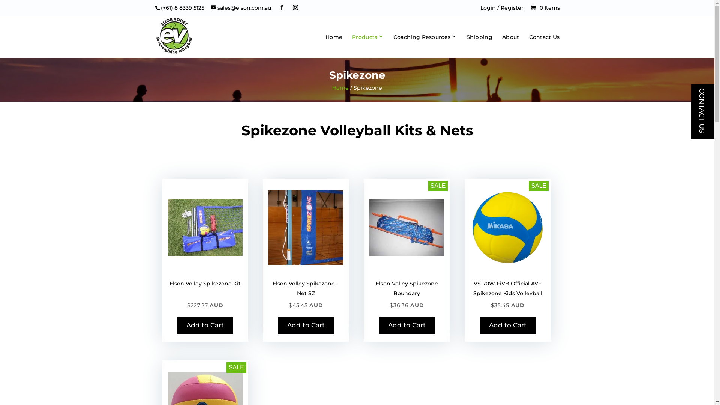 The image size is (720, 405). I want to click on Products, so click(368, 45).